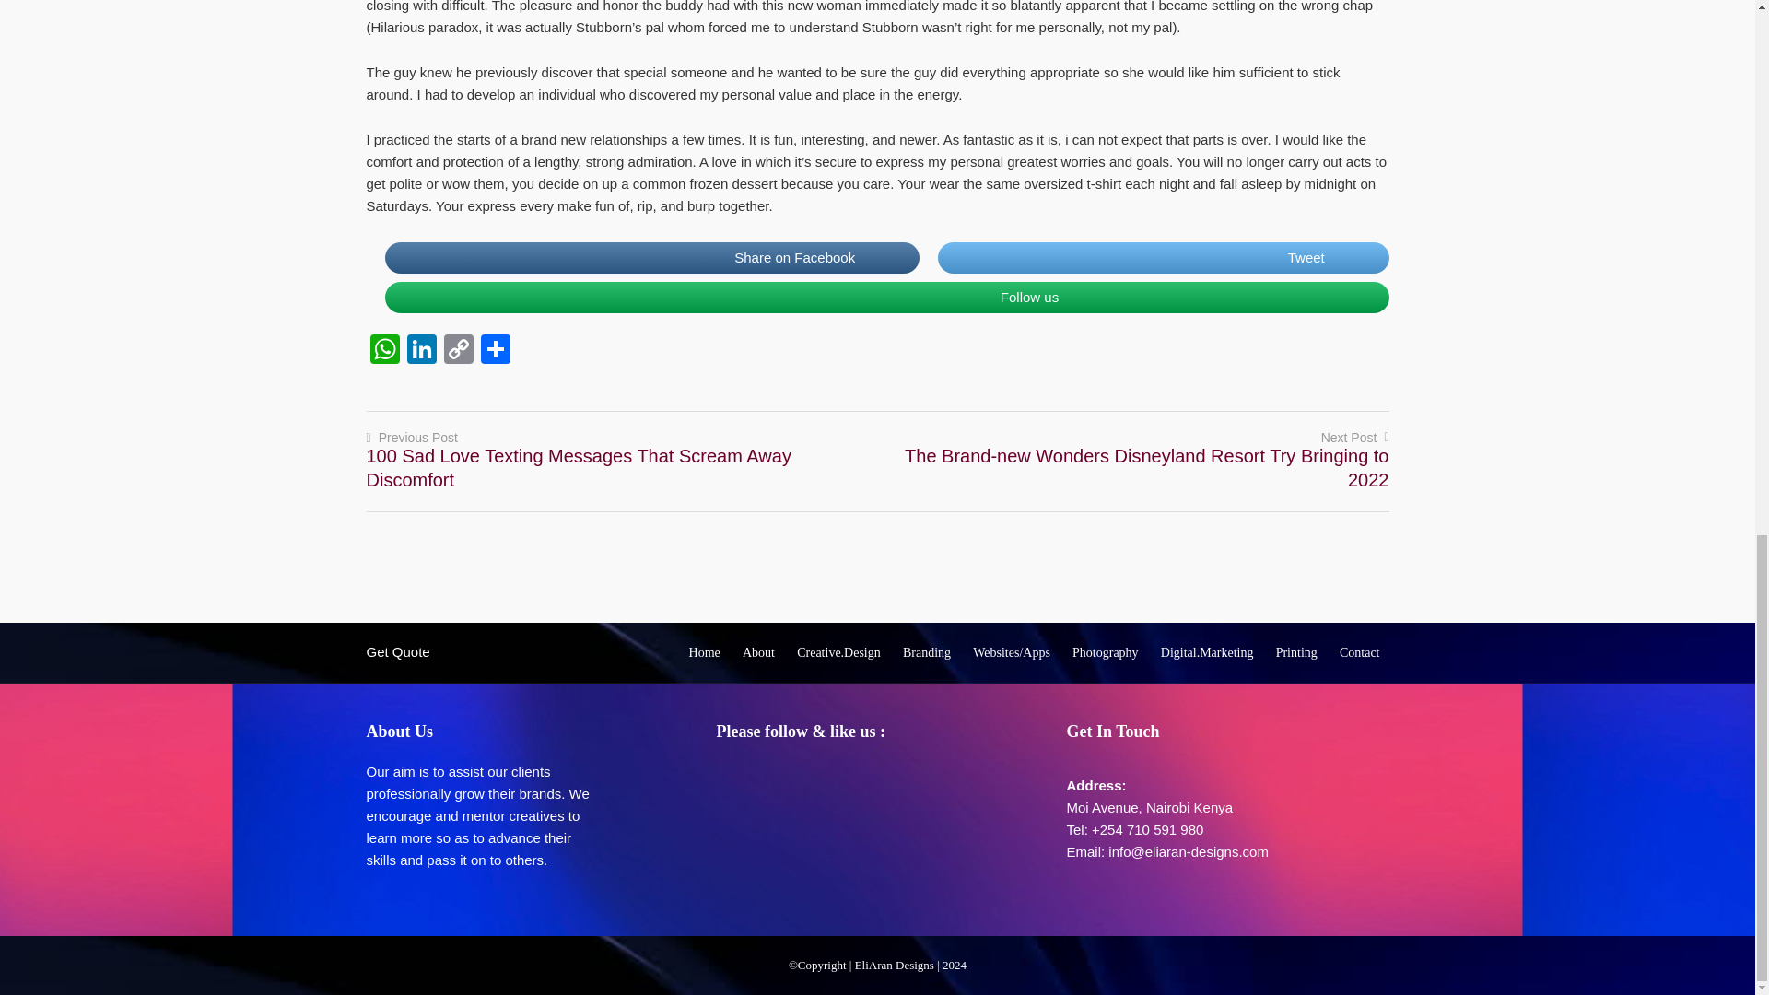 The height and width of the screenshot is (995, 1769). I want to click on LinkedIn, so click(849, 778).